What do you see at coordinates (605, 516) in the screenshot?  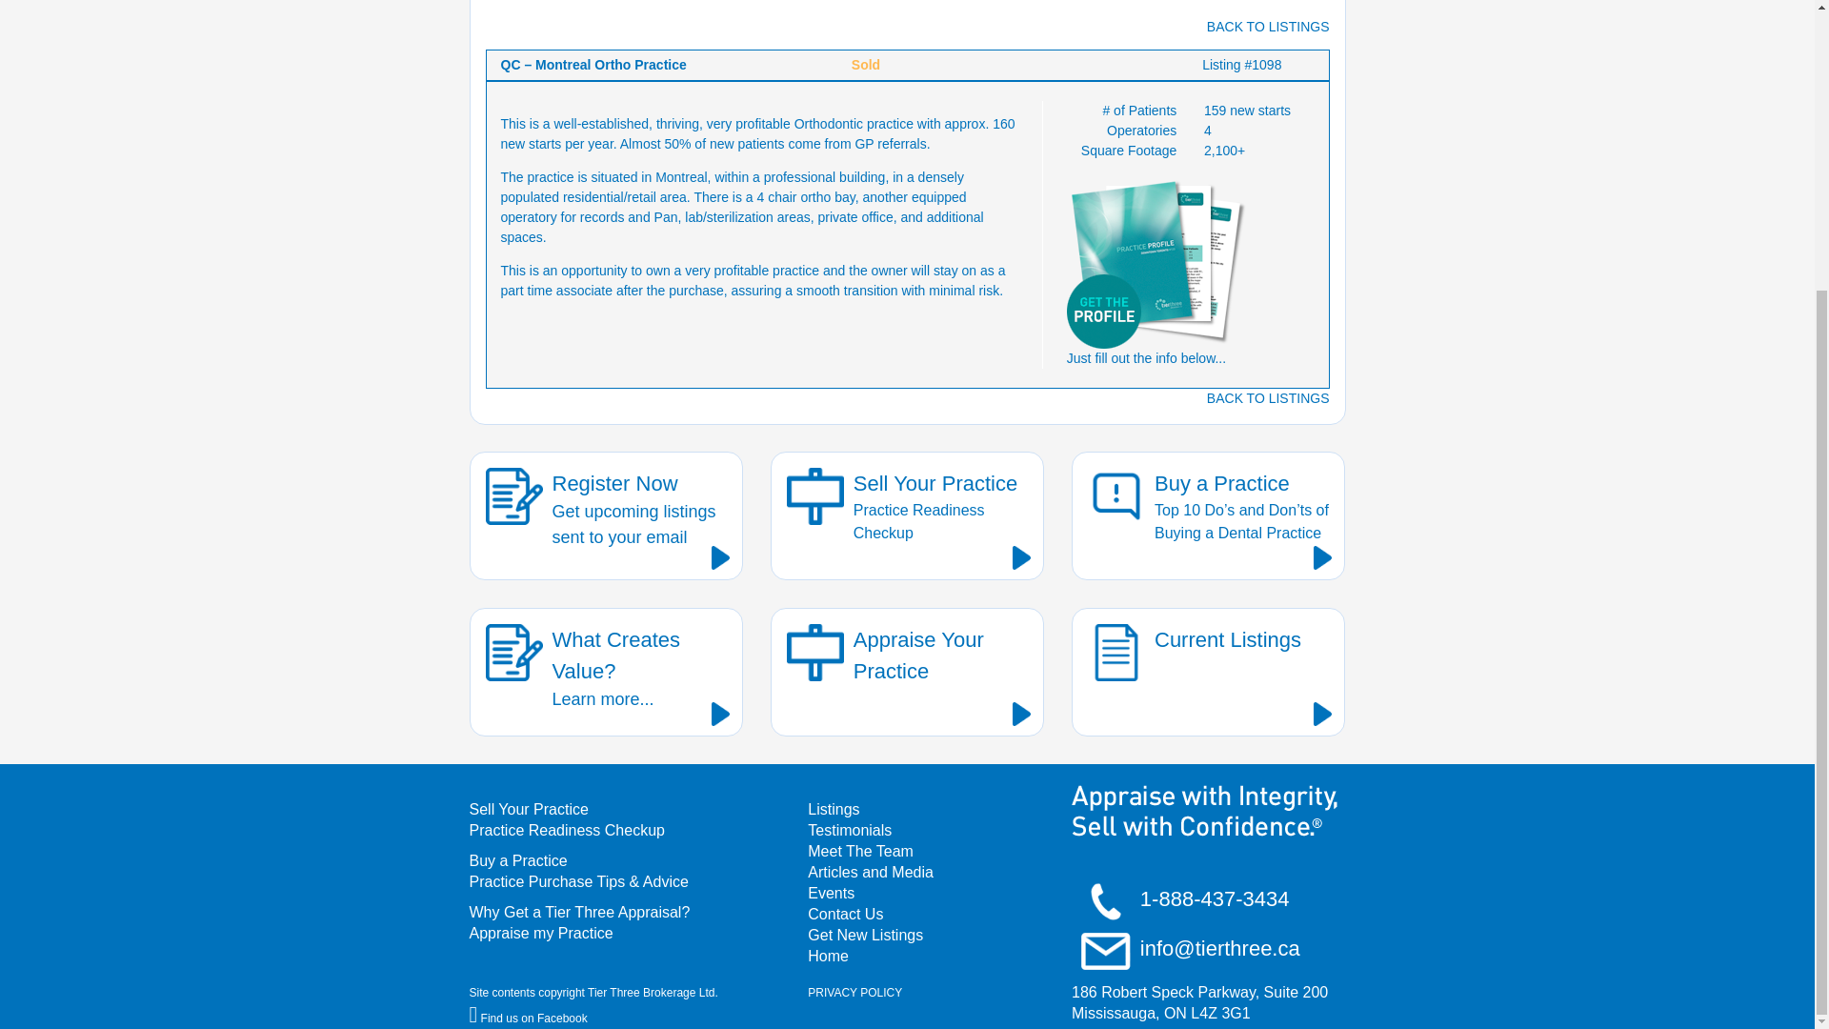 I see `Get New Listings` at bounding box center [605, 516].